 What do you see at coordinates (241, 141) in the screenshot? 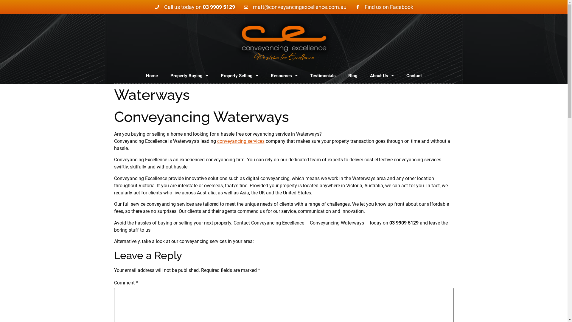
I see `conveyancing services` at bounding box center [241, 141].